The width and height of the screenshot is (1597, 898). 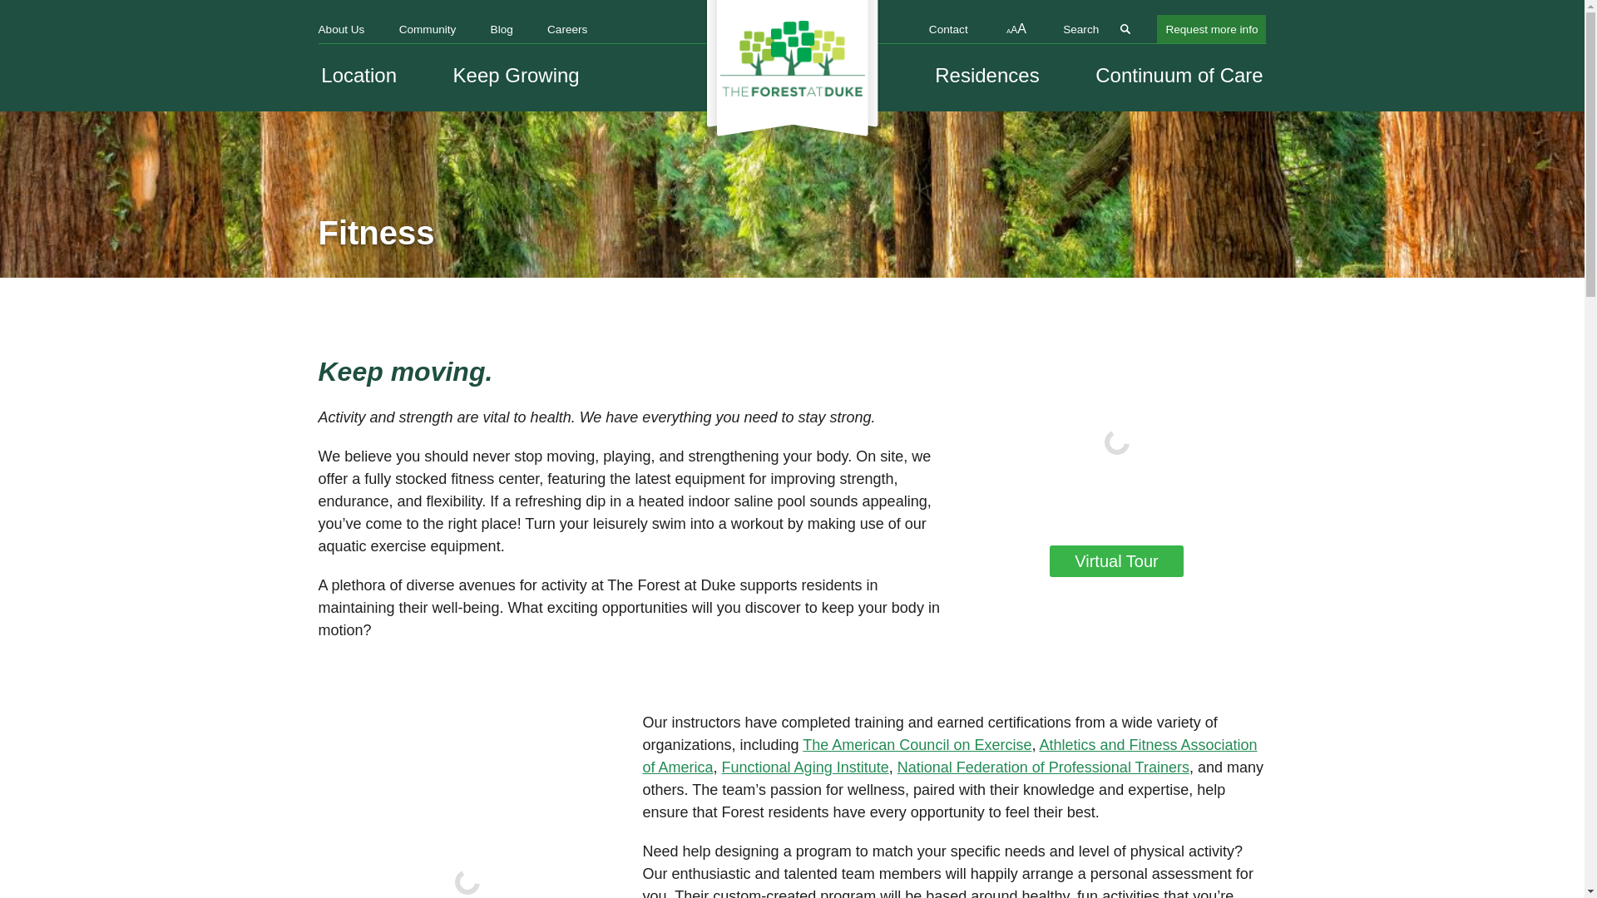 What do you see at coordinates (341, 28) in the screenshot?
I see `About Us` at bounding box center [341, 28].